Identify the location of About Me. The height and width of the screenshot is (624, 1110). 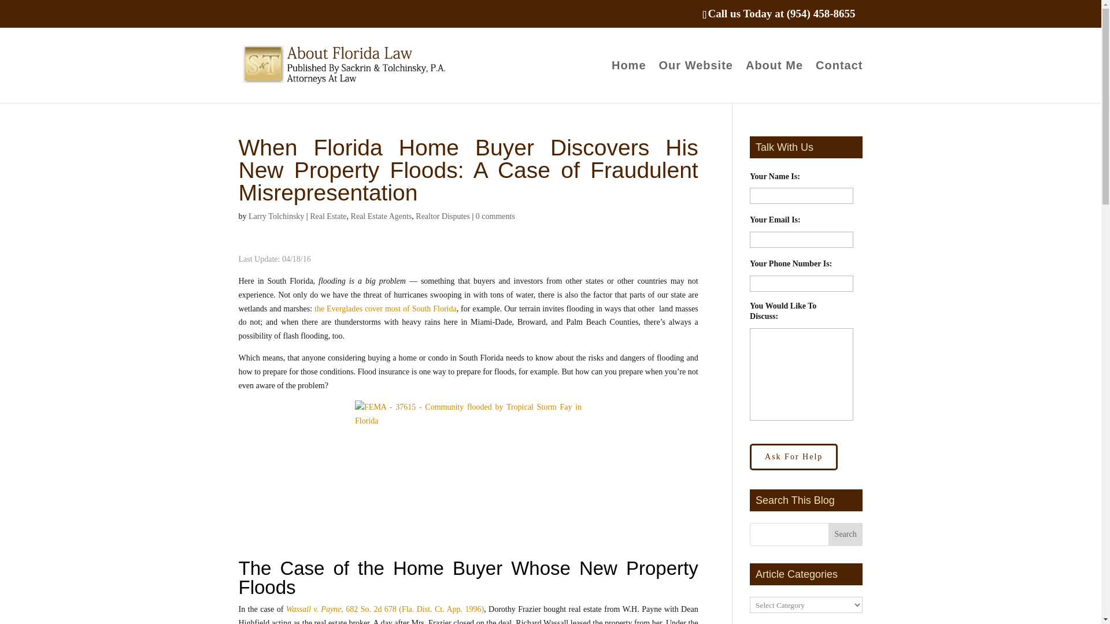
(774, 82).